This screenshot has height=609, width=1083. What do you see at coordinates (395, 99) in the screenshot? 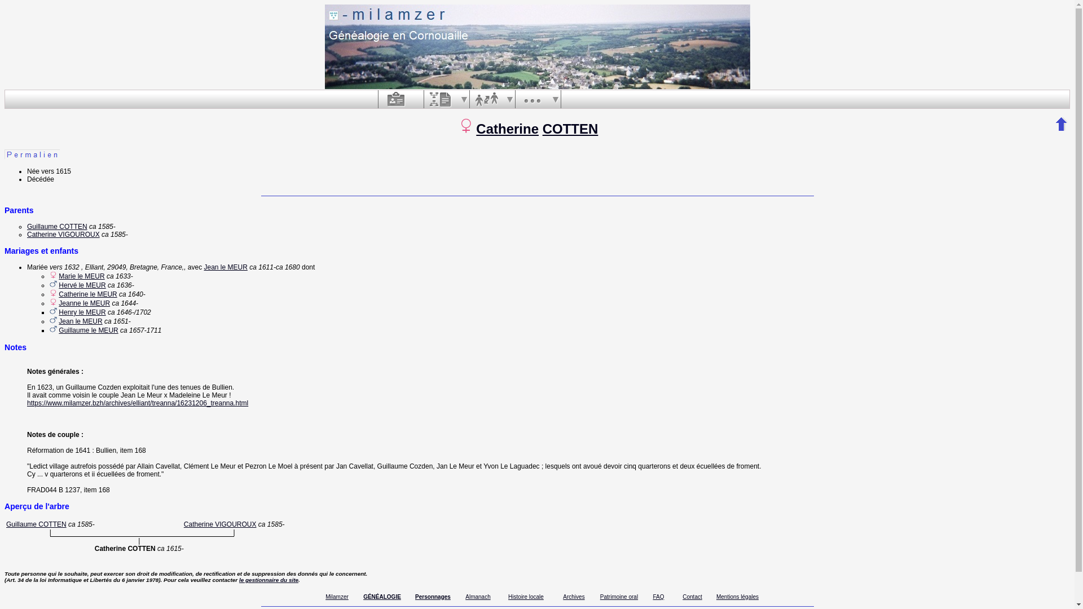
I see `Personne` at bounding box center [395, 99].